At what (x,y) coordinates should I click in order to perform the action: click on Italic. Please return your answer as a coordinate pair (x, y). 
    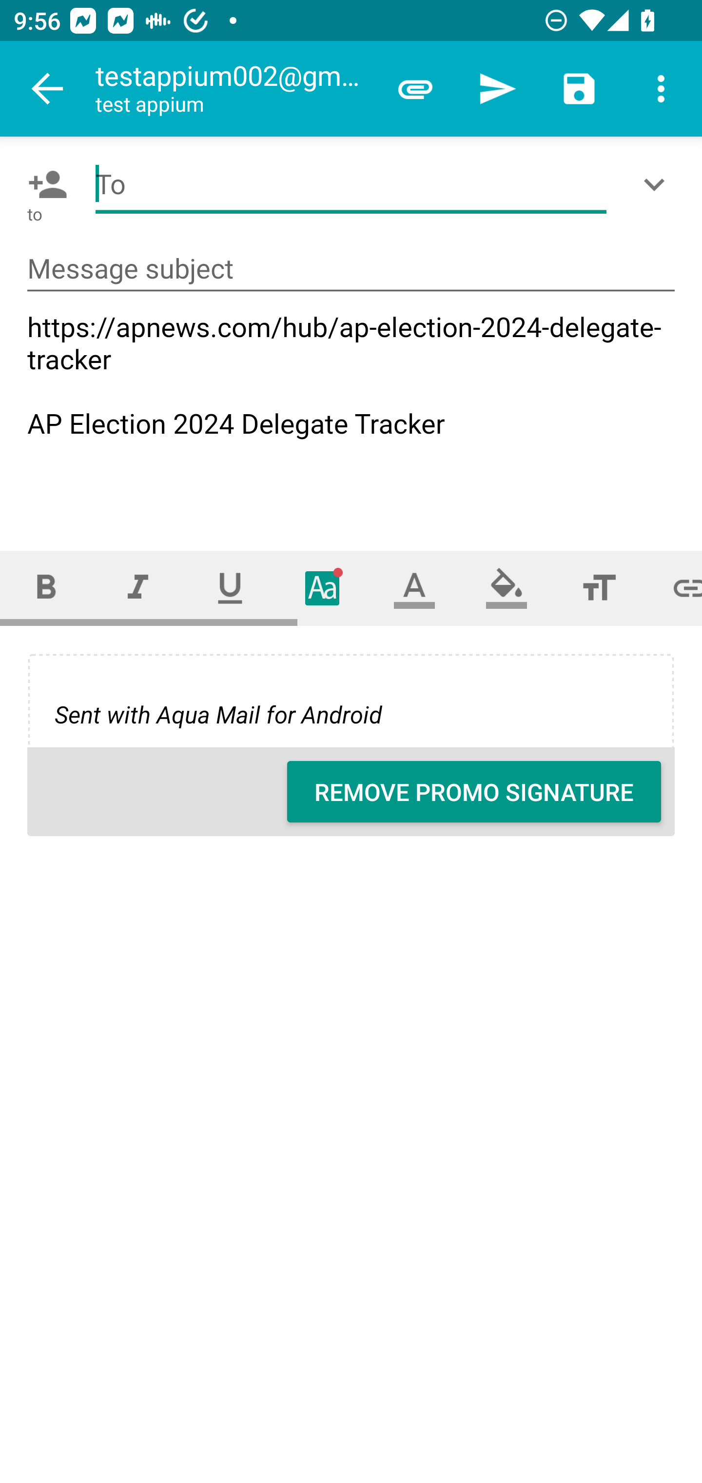
    Looking at the image, I should click on (137, 587).